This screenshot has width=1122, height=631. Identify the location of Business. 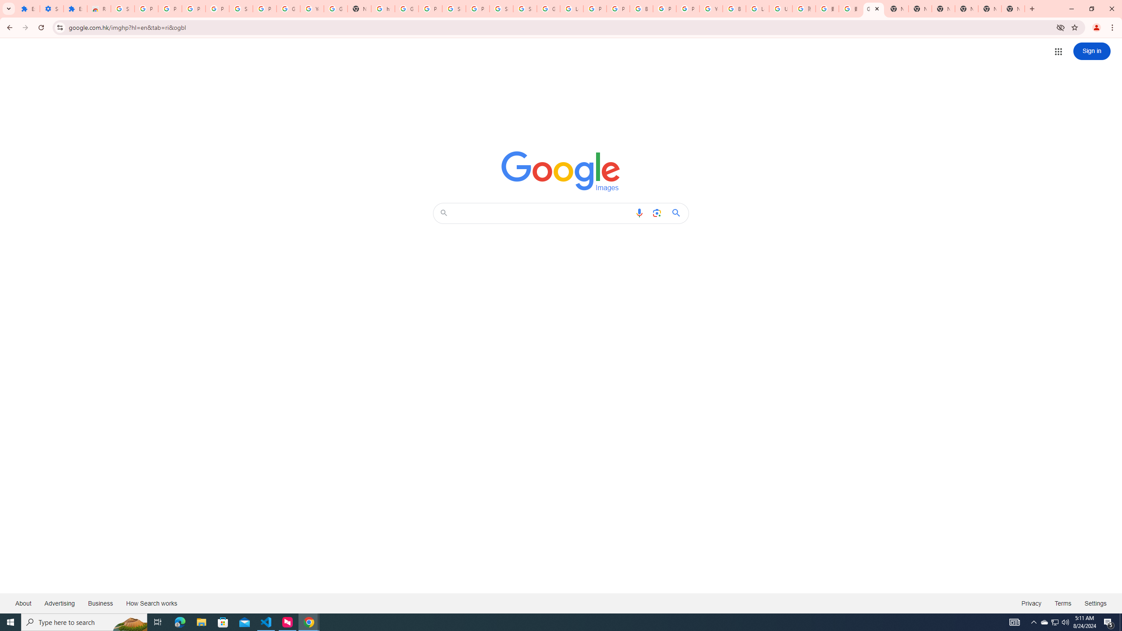
(100, 603).